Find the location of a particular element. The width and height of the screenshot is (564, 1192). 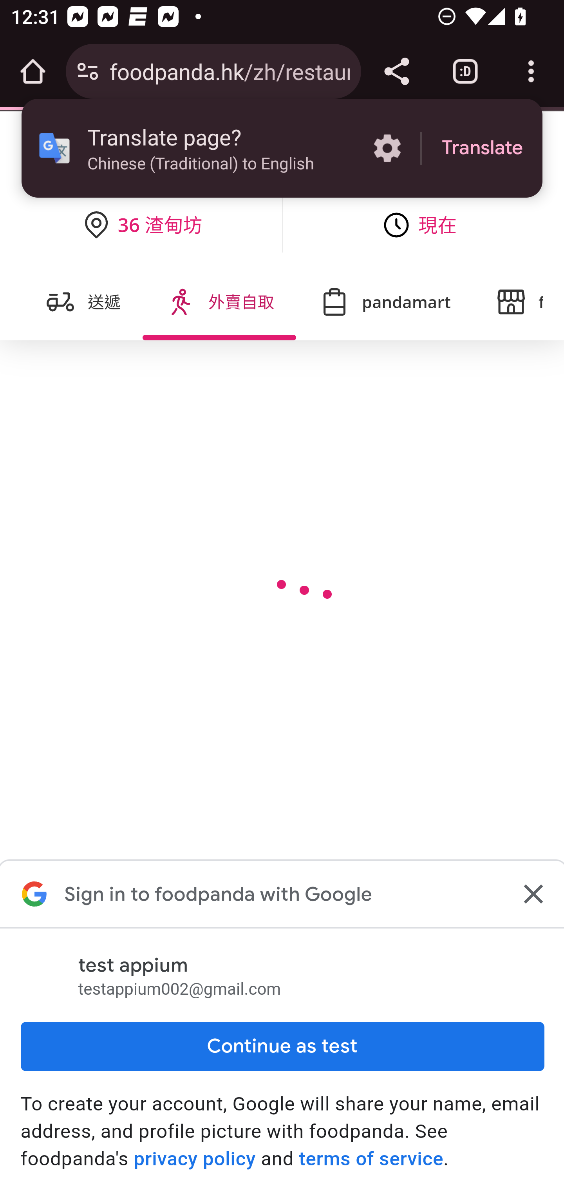

Continue as test is located at coordinates (282, 1046).